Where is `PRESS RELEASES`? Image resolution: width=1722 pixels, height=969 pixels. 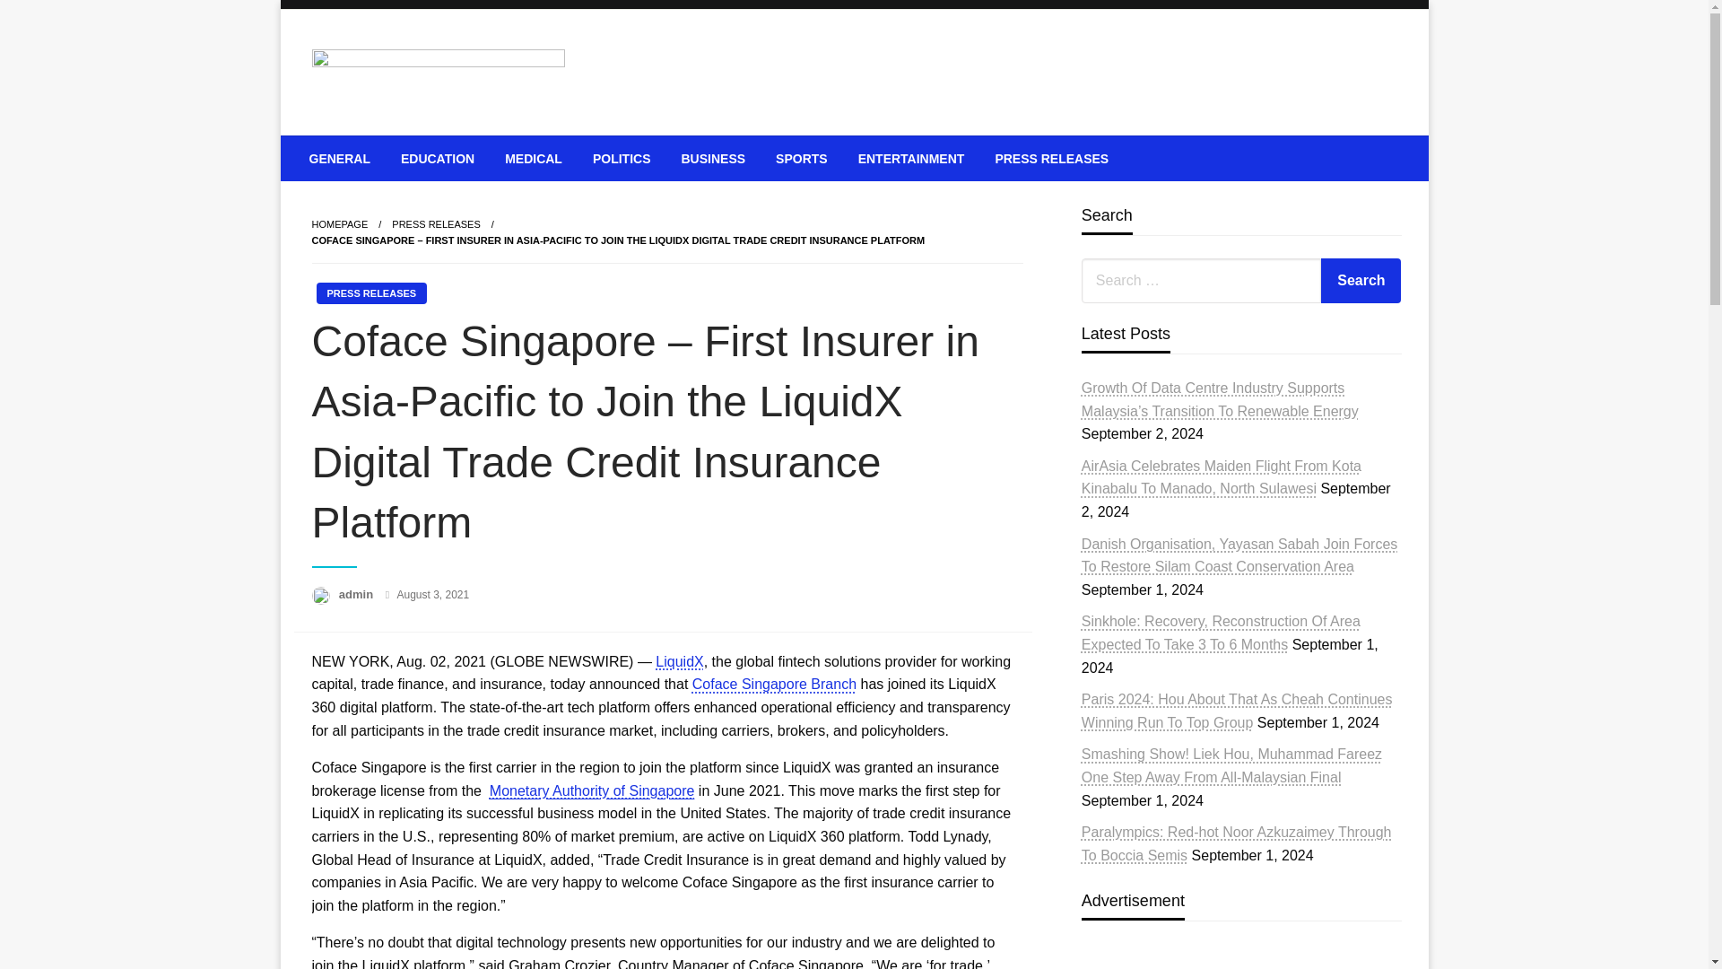 PRESS RELEASES is located at coordinates (1051, 158).